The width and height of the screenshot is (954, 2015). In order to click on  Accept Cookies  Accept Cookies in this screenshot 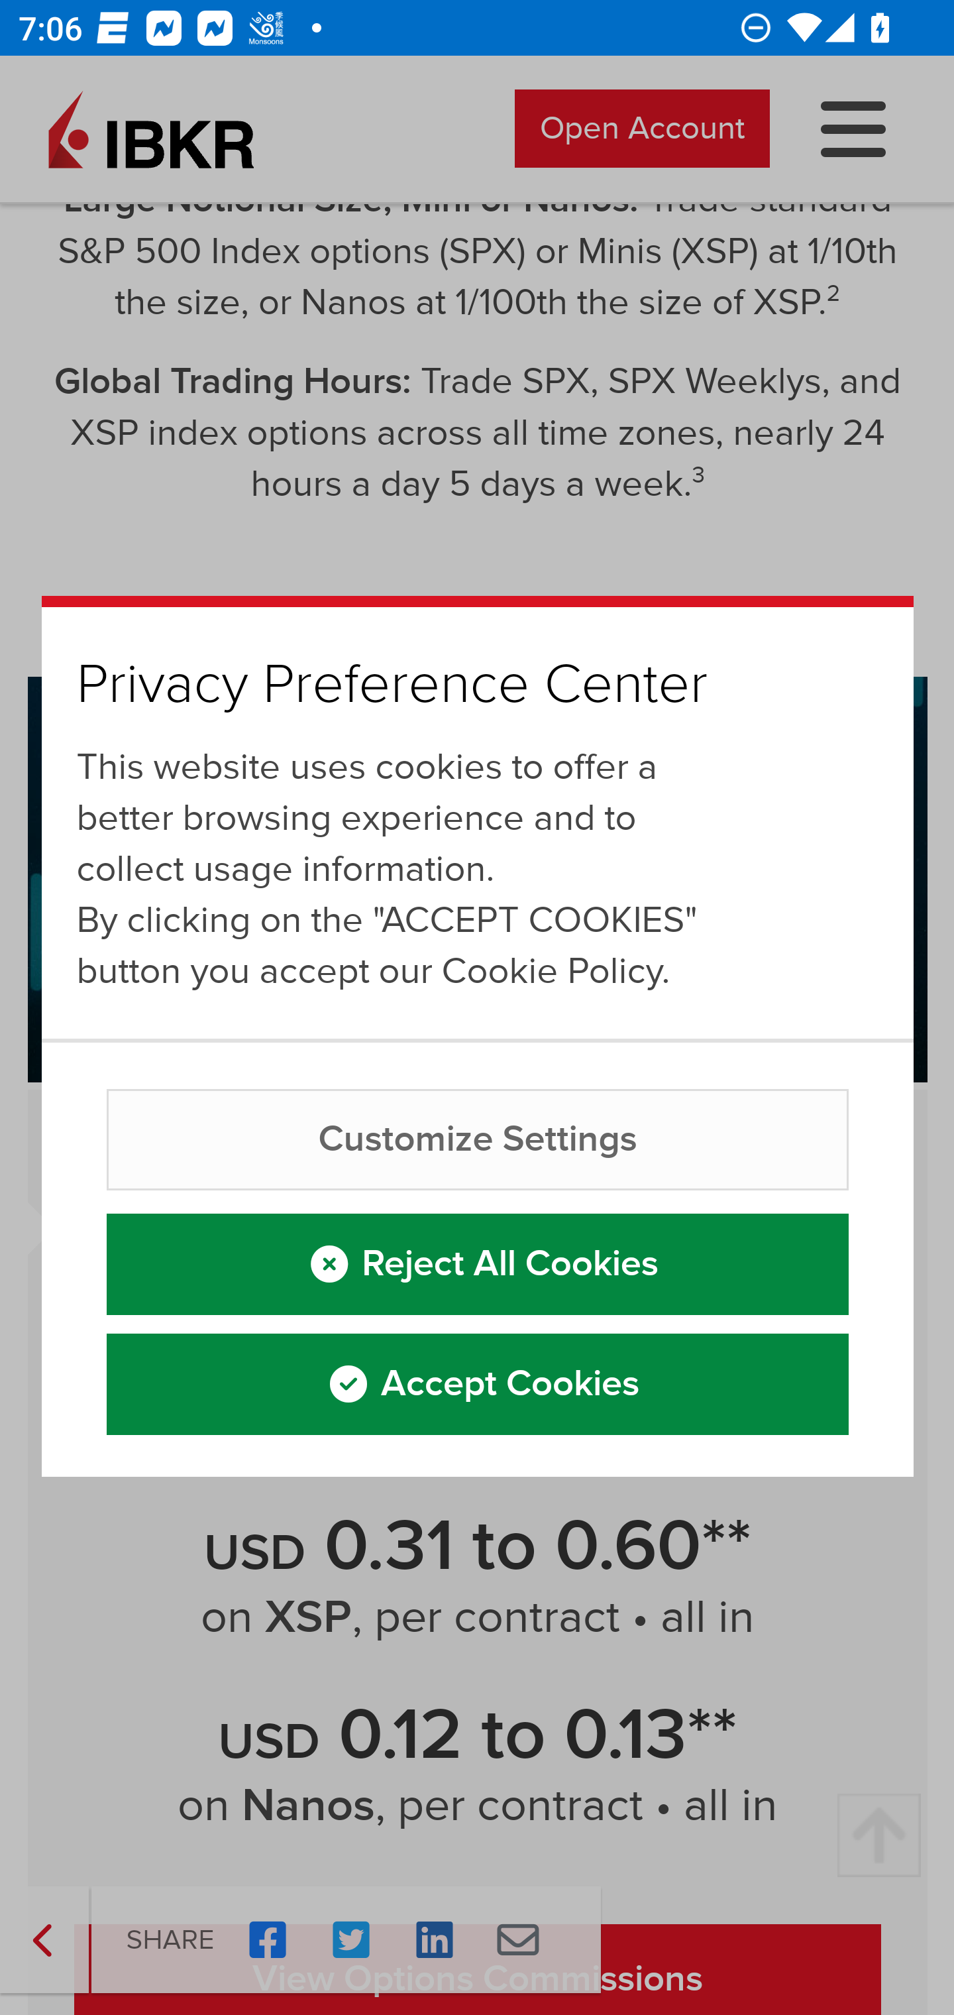, I will do `click(478, 1383)`.